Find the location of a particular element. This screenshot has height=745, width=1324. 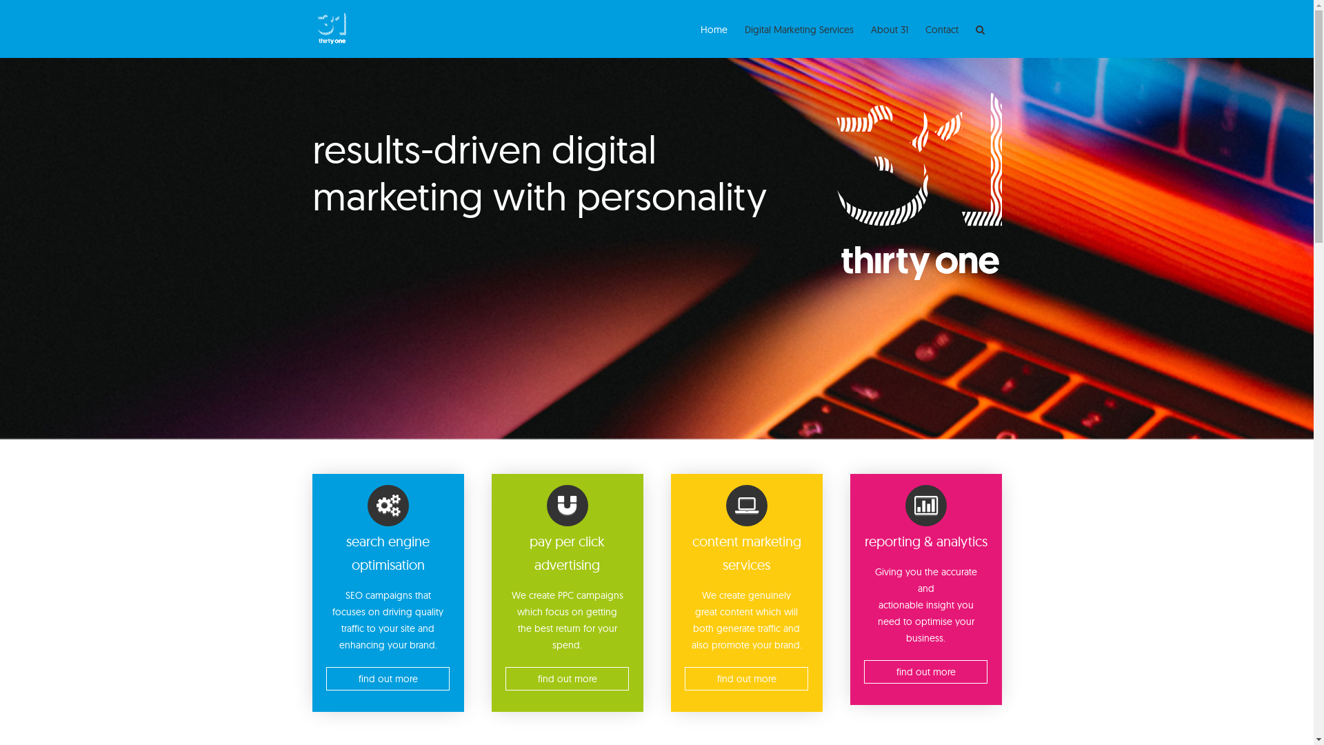

Contact is located at coordinates (942, 29).